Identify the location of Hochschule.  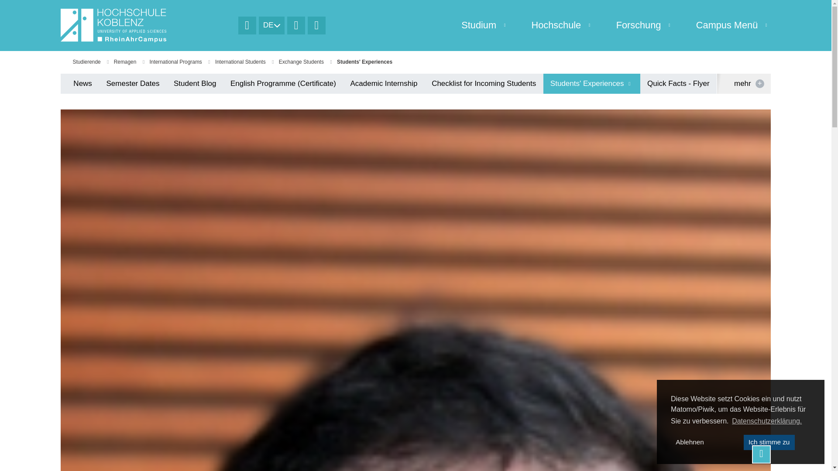
(552, 25).